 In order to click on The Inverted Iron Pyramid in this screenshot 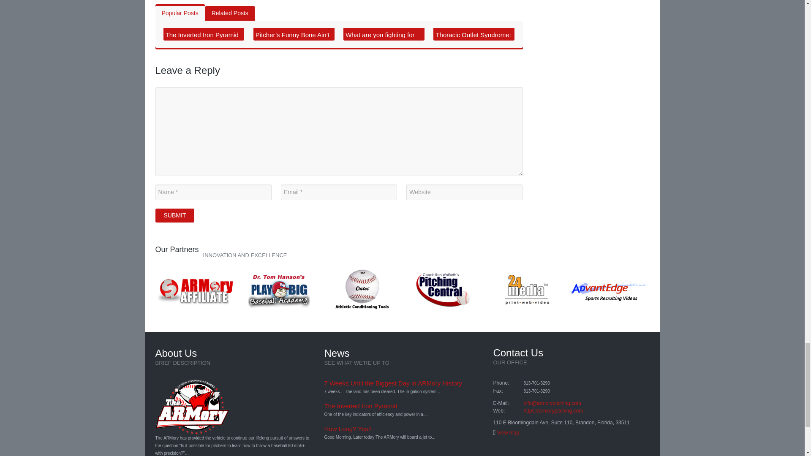, I will do `click(360, 405)`.